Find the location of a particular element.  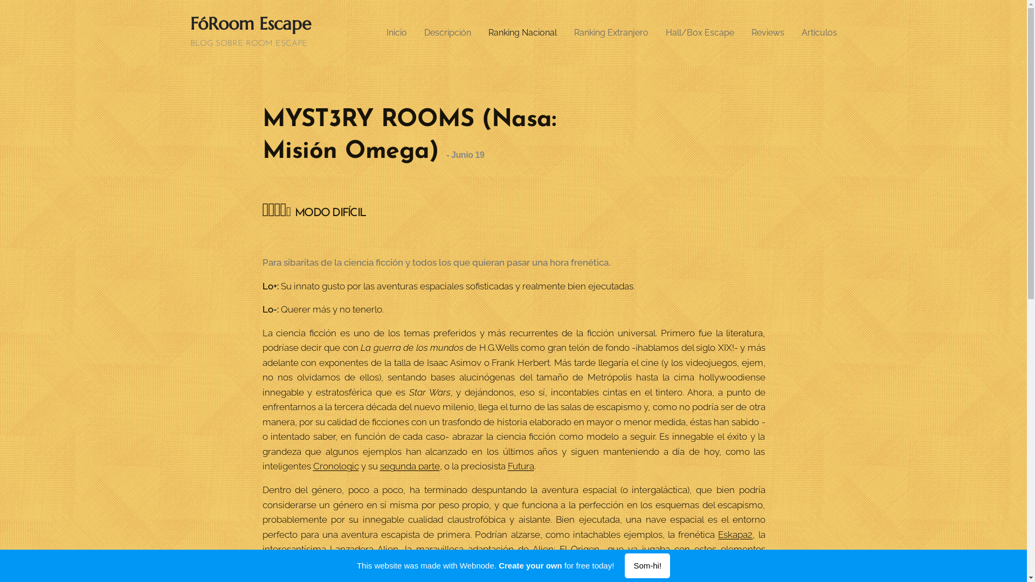

Rising is located at coordinates (538, 564).